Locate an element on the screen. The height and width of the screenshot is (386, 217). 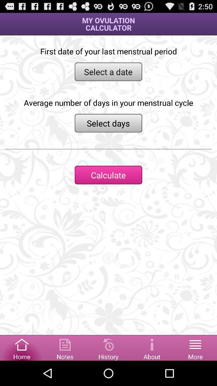
show more options is located at coordinates (195, 347).